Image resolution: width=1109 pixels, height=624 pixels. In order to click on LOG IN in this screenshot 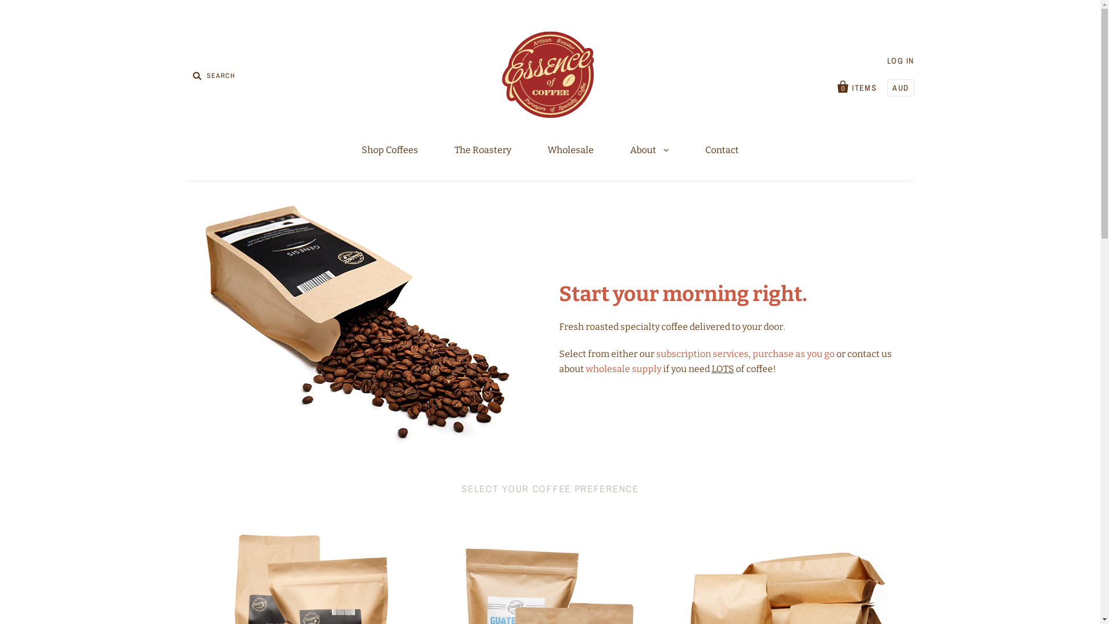, I will do `click(900, 61)`.